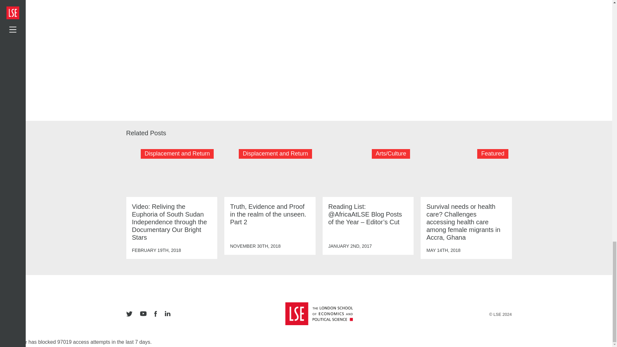 Image resolution: width=617 pixels, height=347 pixels. What do you see at coordinates (143, 314) in the screenshot?
I see `youtube` at bounding box center [143, 314].